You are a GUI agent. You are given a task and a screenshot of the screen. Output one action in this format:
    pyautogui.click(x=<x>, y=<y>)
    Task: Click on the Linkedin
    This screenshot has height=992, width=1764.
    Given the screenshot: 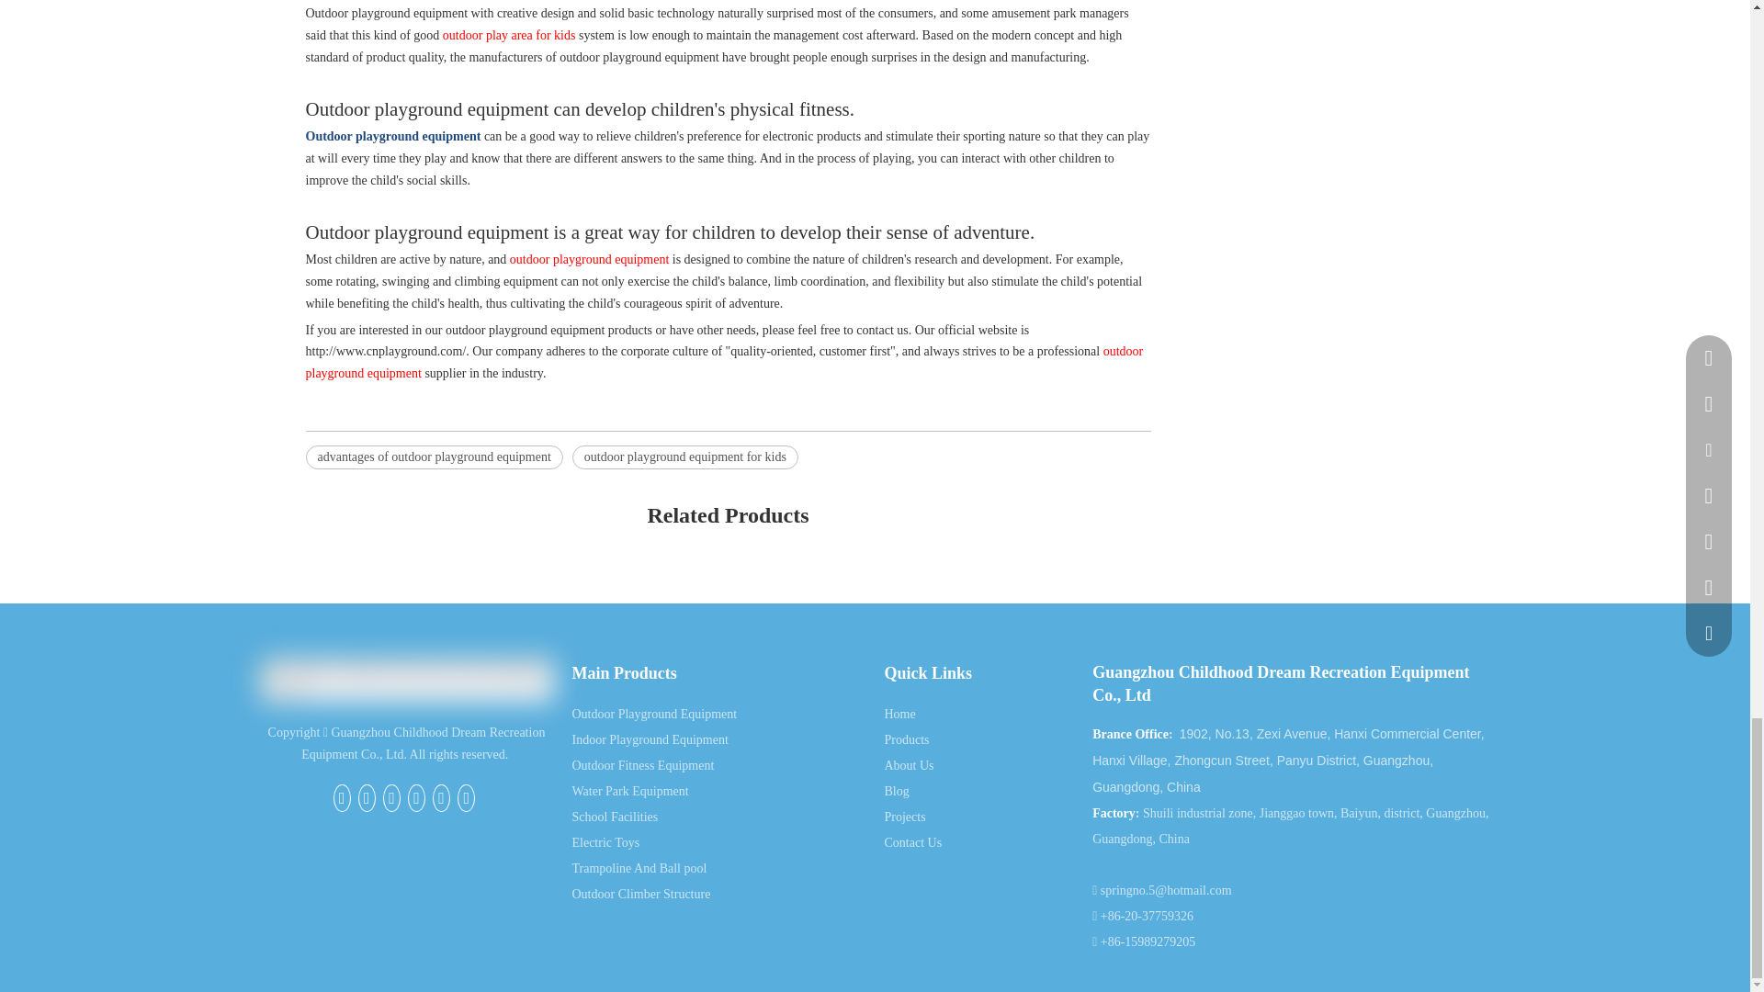 What is the action you would take?
    pyautogui.click(x=391, y=798)
    